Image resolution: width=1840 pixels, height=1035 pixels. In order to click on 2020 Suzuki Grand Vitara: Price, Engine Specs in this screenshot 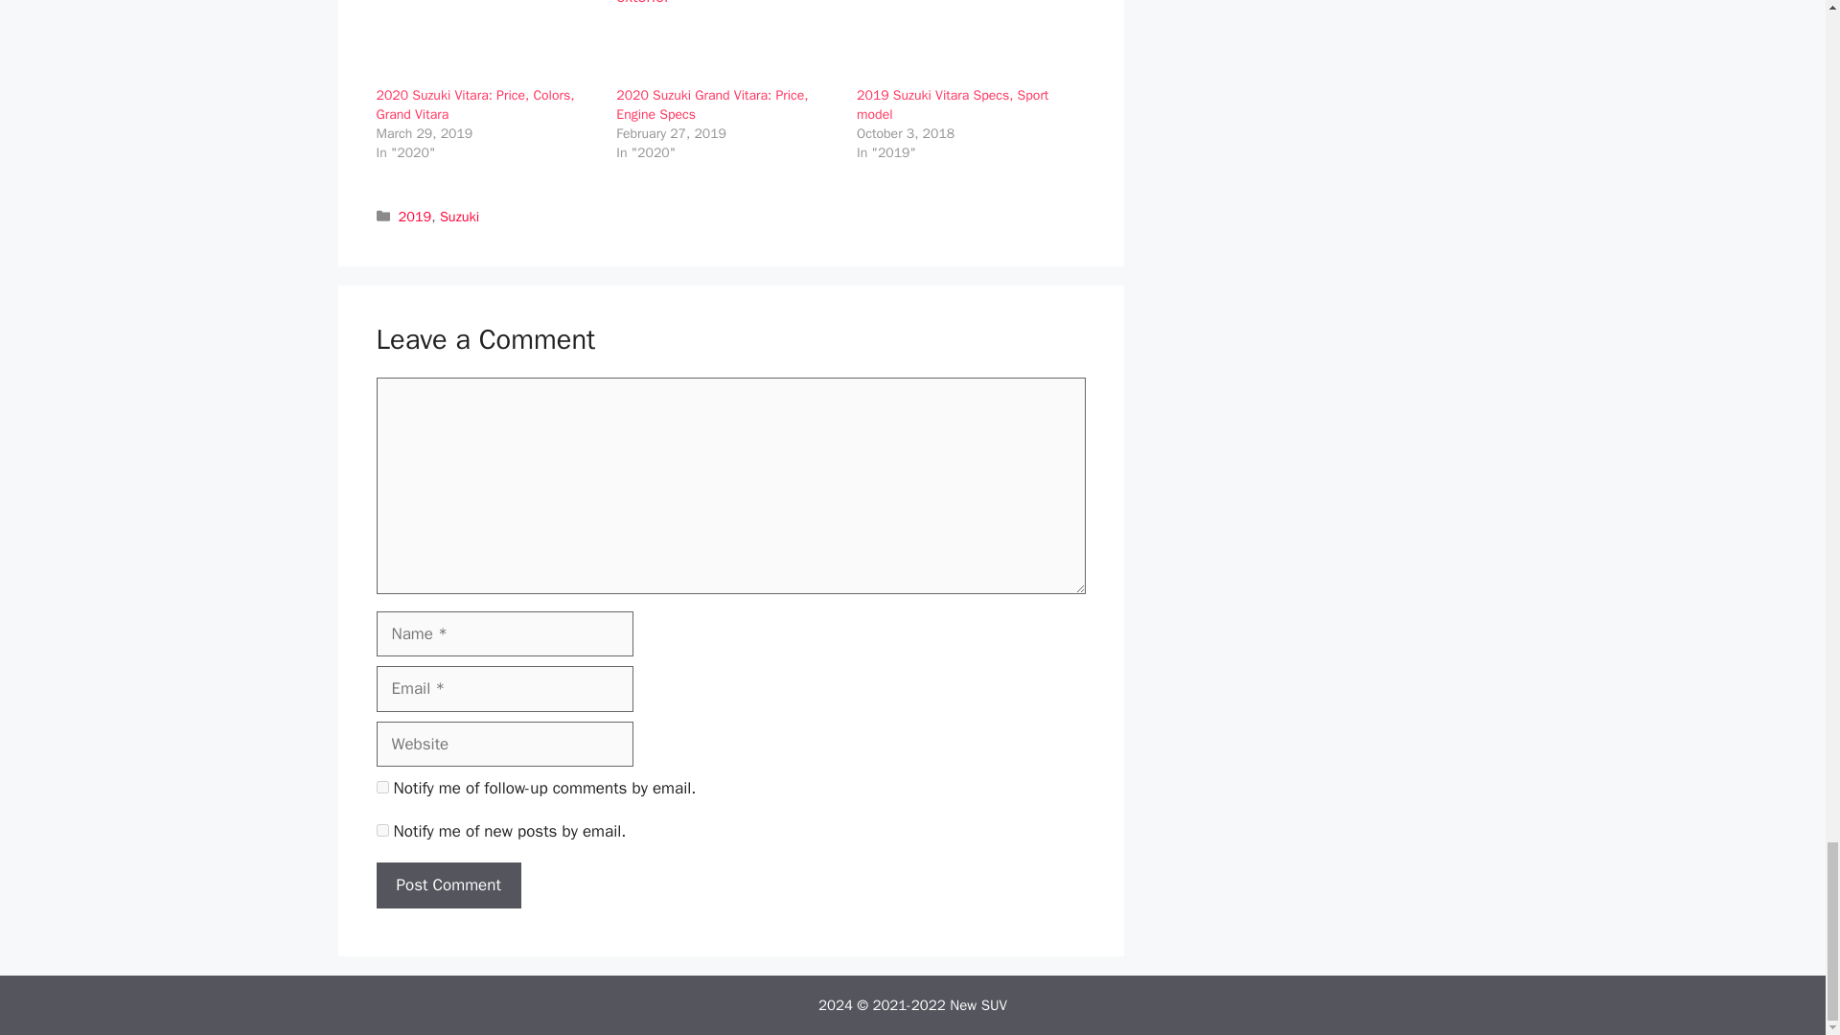, I will do `click(711, 104)`.